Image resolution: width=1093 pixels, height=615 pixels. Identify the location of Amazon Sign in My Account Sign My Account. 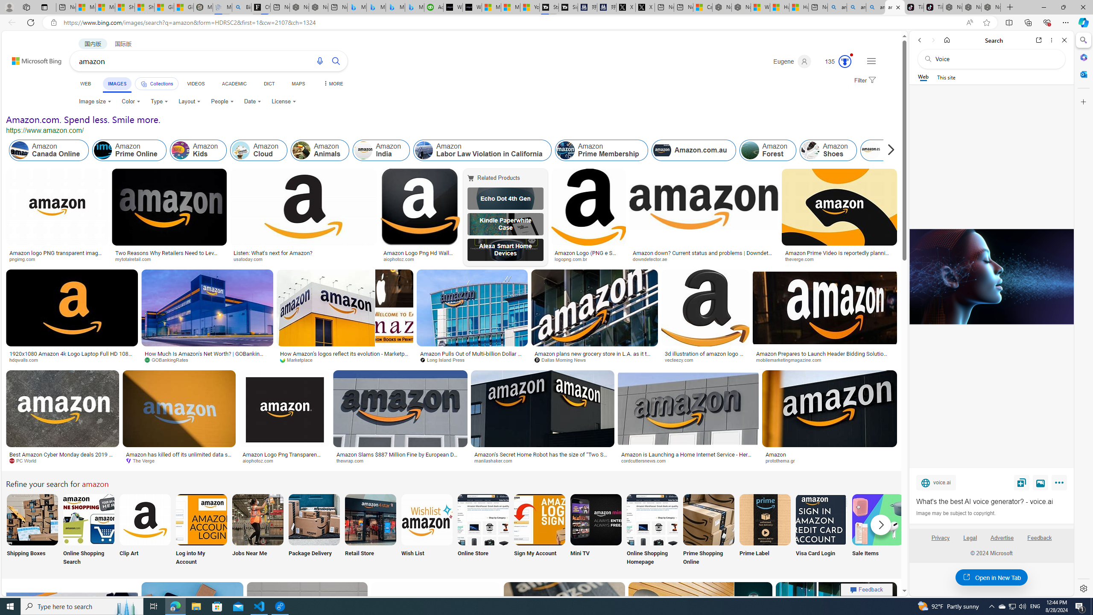
(539, 530).